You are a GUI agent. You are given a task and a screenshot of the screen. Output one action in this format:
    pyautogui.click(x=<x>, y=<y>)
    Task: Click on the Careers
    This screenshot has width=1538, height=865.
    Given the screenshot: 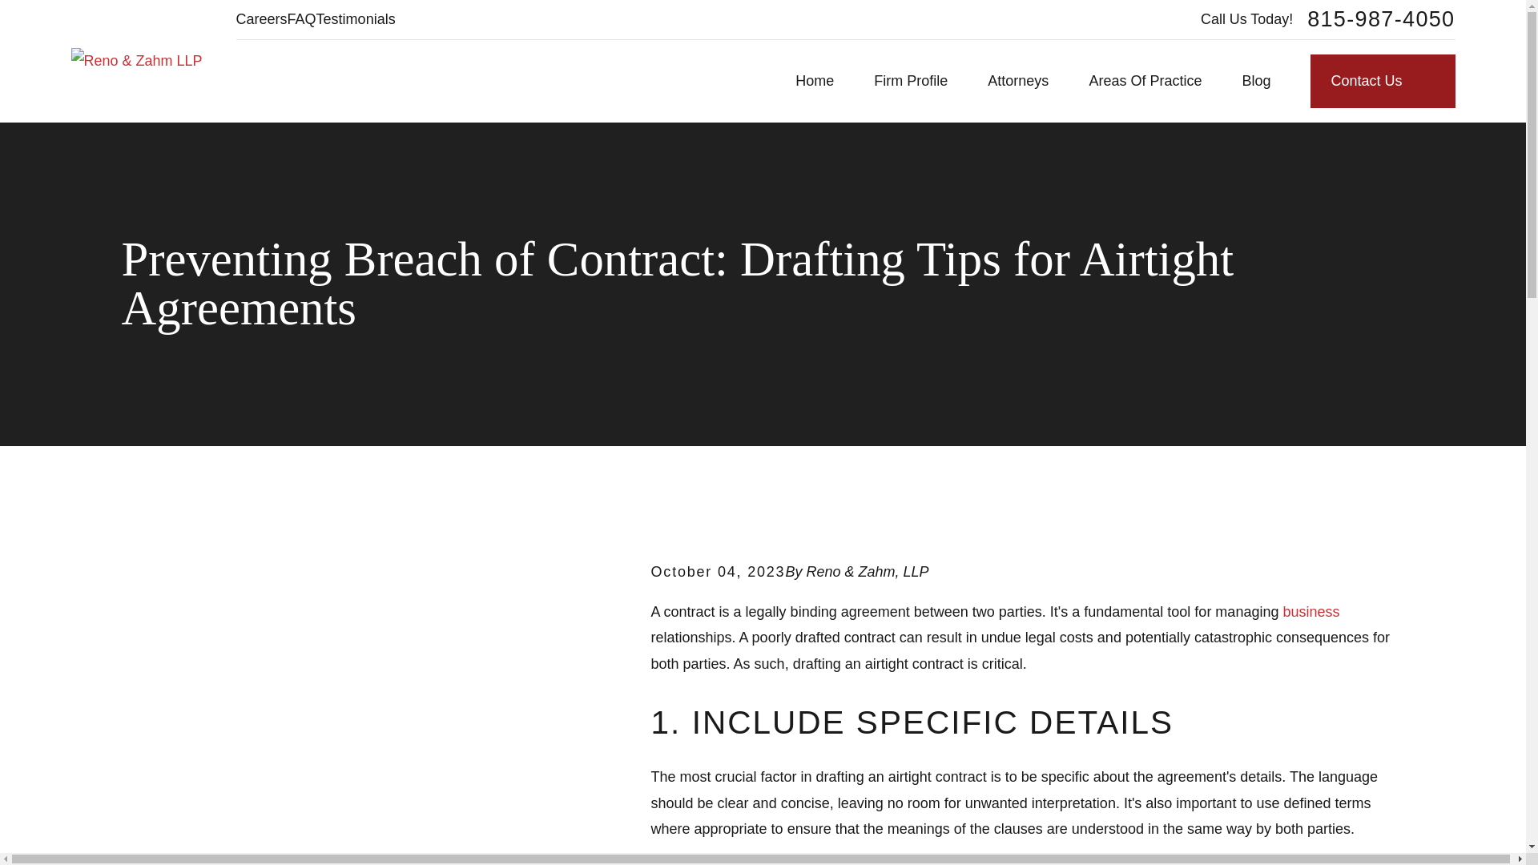 What is the action you would take?
    pyautogui.click(x=262, y=19)
    